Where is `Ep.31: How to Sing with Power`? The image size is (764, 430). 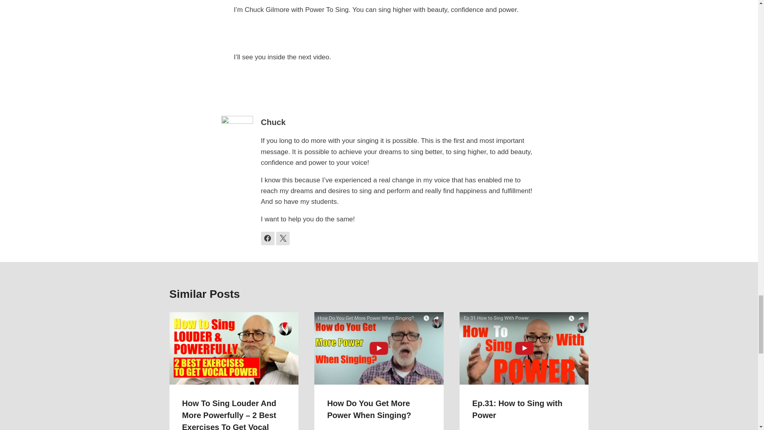 Ep.31: How to Sing with Power is located at coordinates (517, 409).